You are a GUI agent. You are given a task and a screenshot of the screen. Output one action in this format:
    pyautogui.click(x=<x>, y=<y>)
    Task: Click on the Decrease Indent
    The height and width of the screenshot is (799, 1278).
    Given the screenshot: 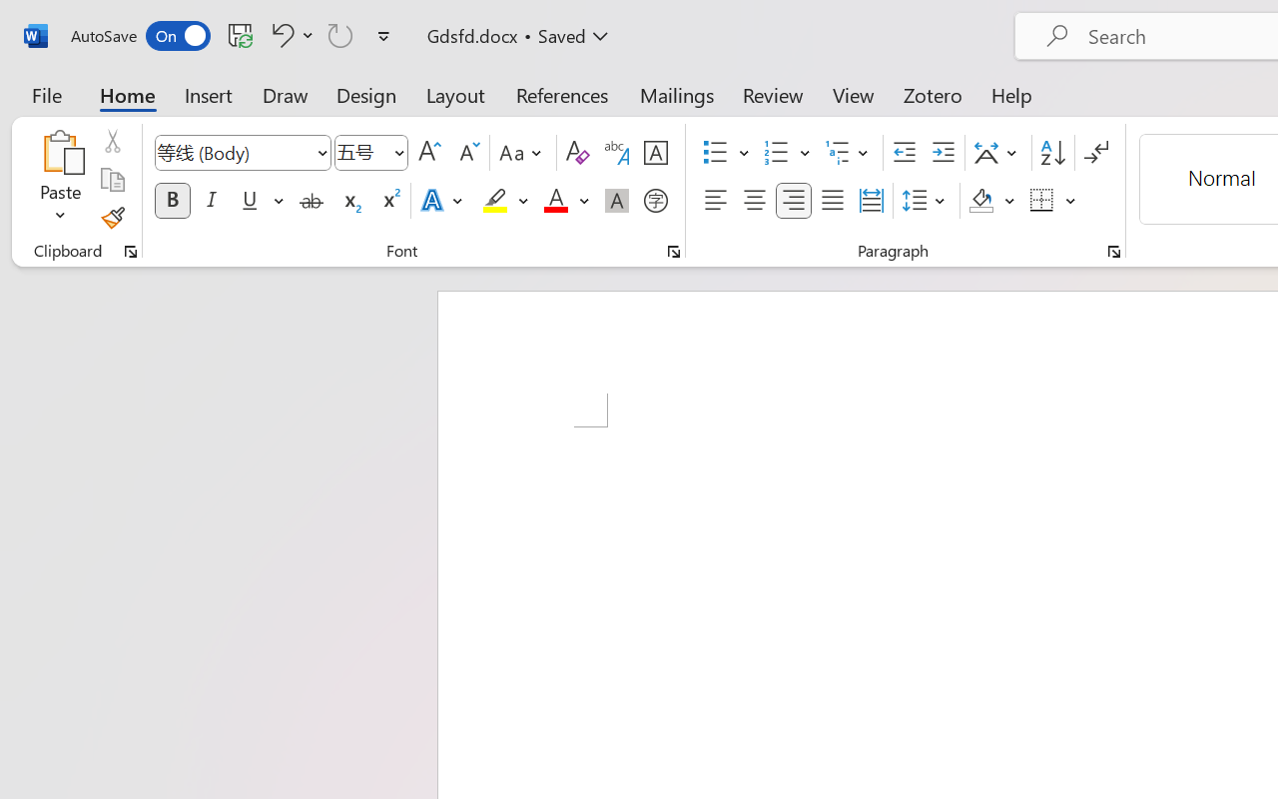 What is the action you would take?
    pyautogui.click(x=905, y=153)
    